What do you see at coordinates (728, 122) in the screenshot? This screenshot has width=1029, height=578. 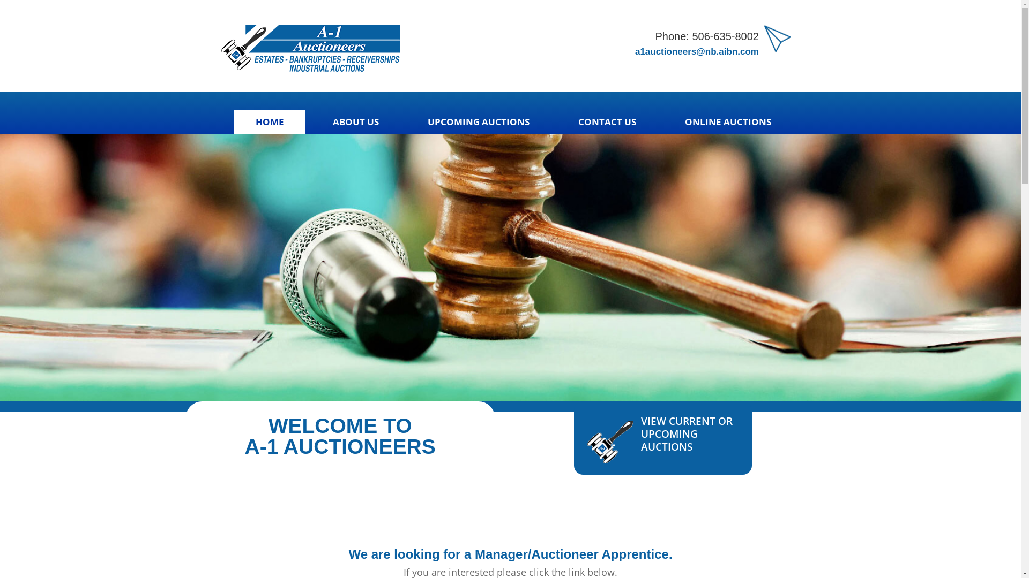 I see `ONLINE AUCTIONS` at bounding box center [728, 122].